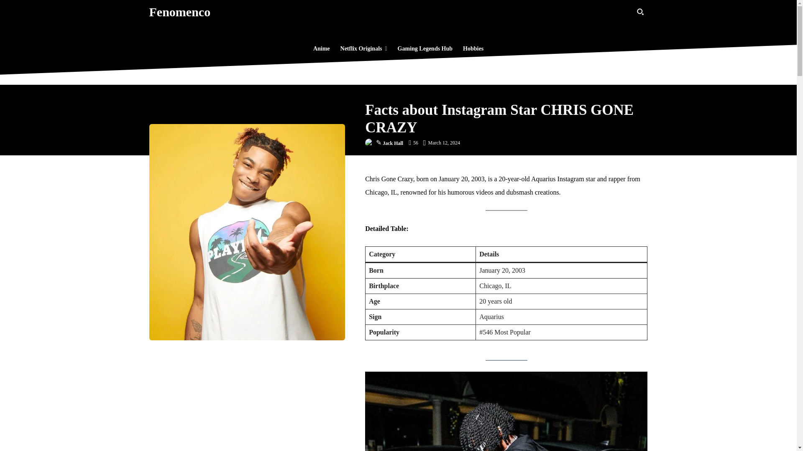  I want to click on Jack Hall, so click(371, 143).